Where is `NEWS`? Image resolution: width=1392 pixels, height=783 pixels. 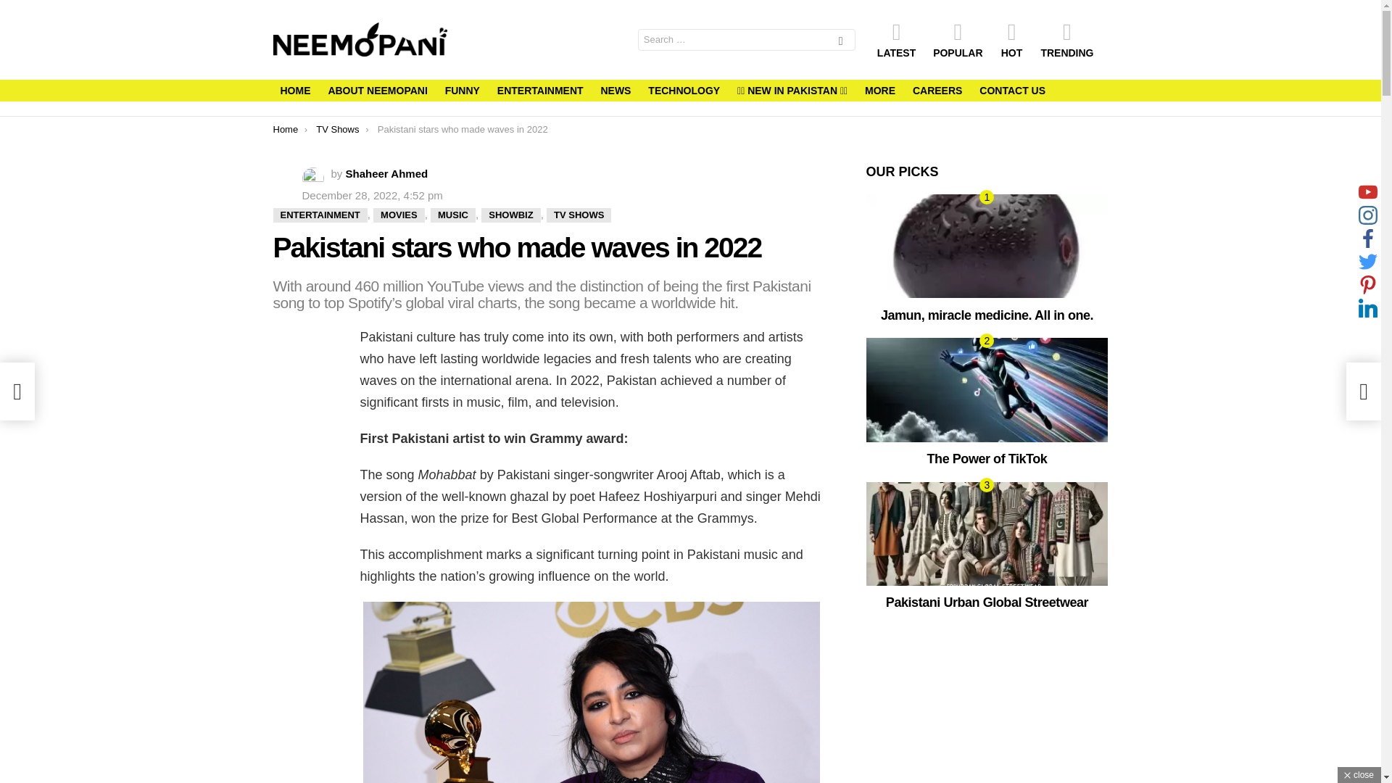 NEWS is located at coordinates (615, 91).